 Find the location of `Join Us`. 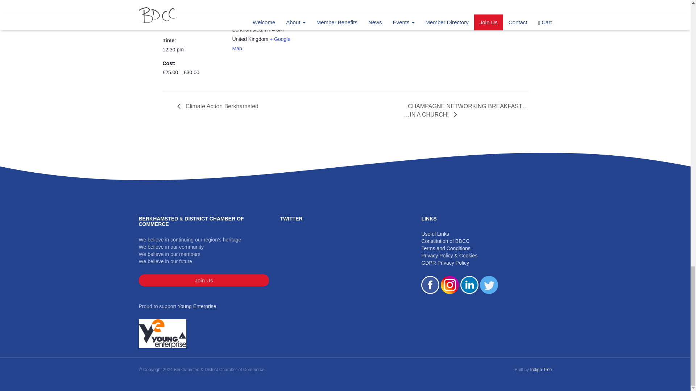

Join Us is located at coordinates (204, 280).